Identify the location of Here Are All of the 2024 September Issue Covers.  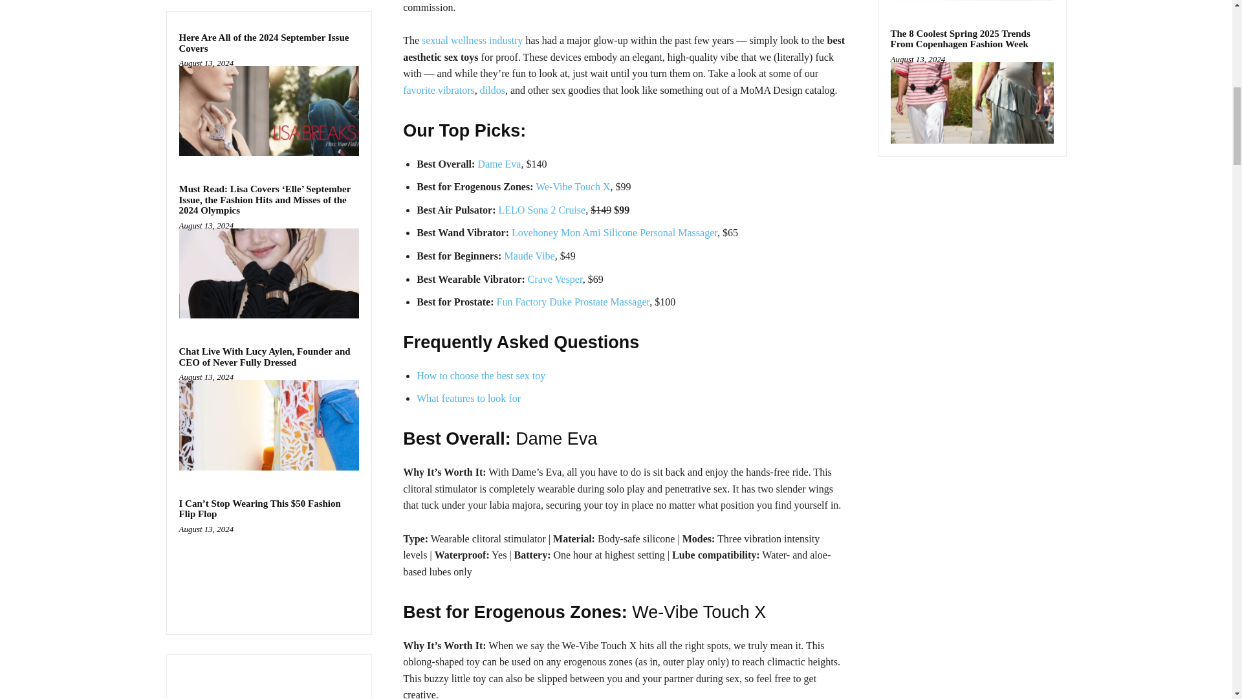
(268, 110).